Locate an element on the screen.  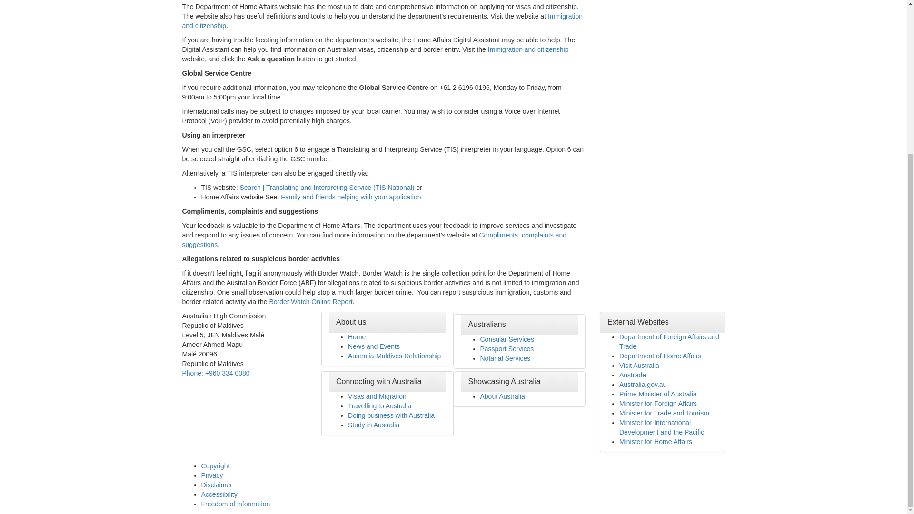
Consular Services is located at coordinates (507, 339).